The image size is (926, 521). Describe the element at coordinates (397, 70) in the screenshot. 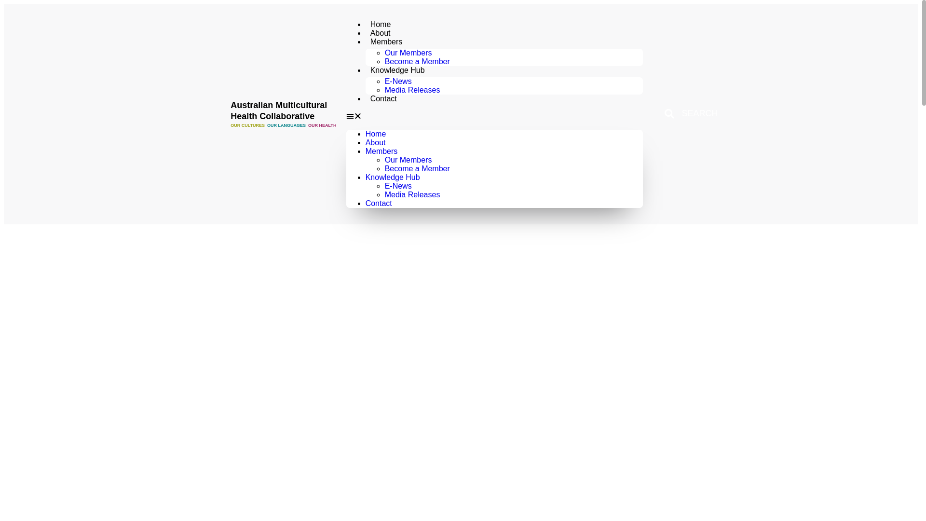

I see `Knowledge Hub` at that location.